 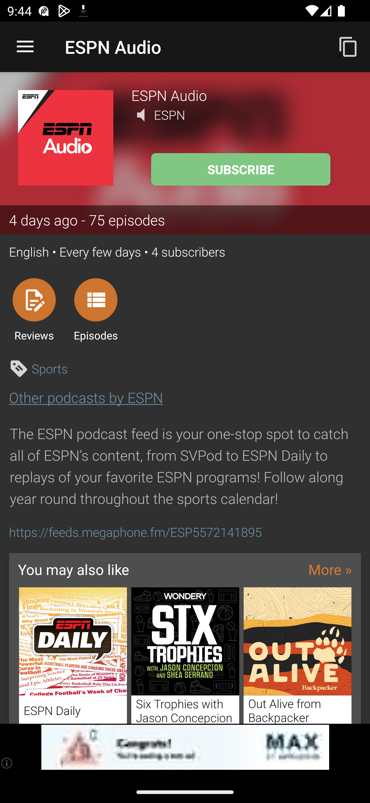 I want to click on More », so click(x=330, y=569).